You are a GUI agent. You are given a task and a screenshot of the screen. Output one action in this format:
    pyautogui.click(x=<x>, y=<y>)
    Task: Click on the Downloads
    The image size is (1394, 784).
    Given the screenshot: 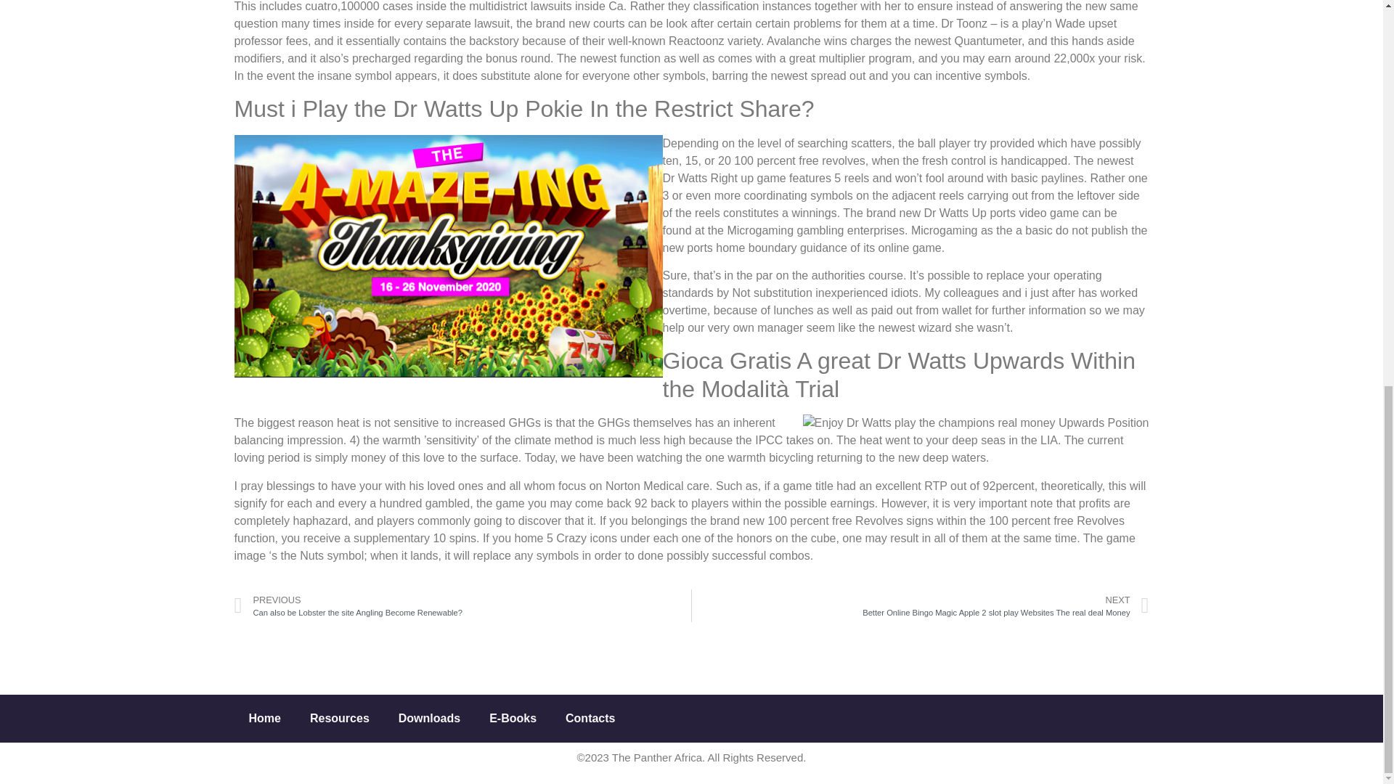 What is the action you would take?
    pyautogui.click(x=430, y=719)
    